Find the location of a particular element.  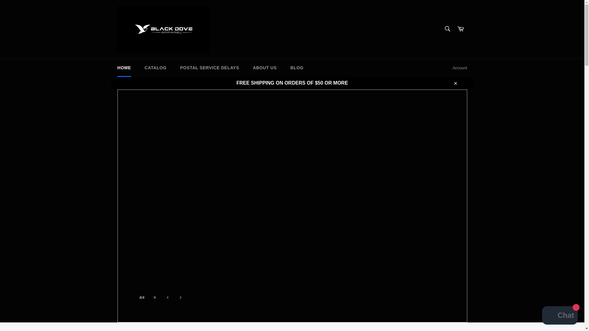

POSTAL SERVICE DELAYS is located at coordinates (210, 68).